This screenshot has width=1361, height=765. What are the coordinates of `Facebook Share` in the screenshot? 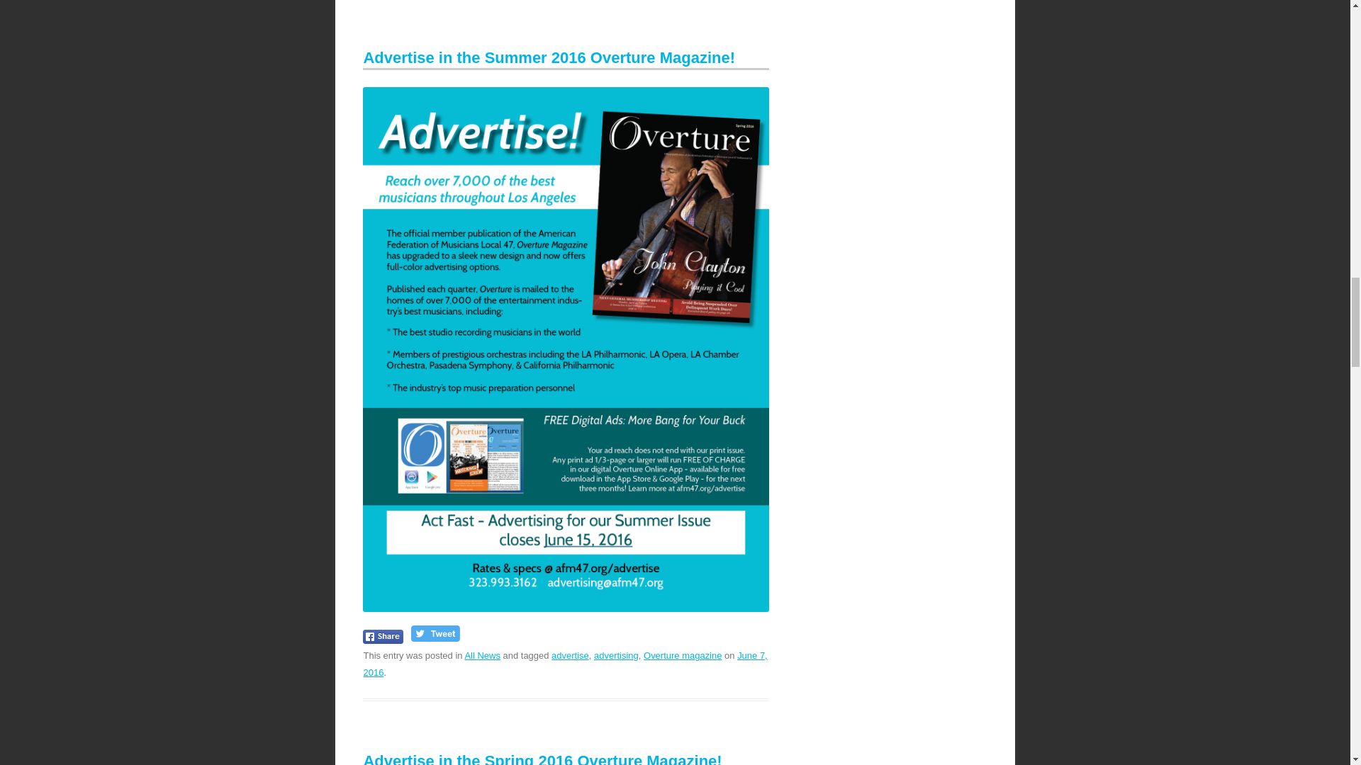 It's located at (383, 636).